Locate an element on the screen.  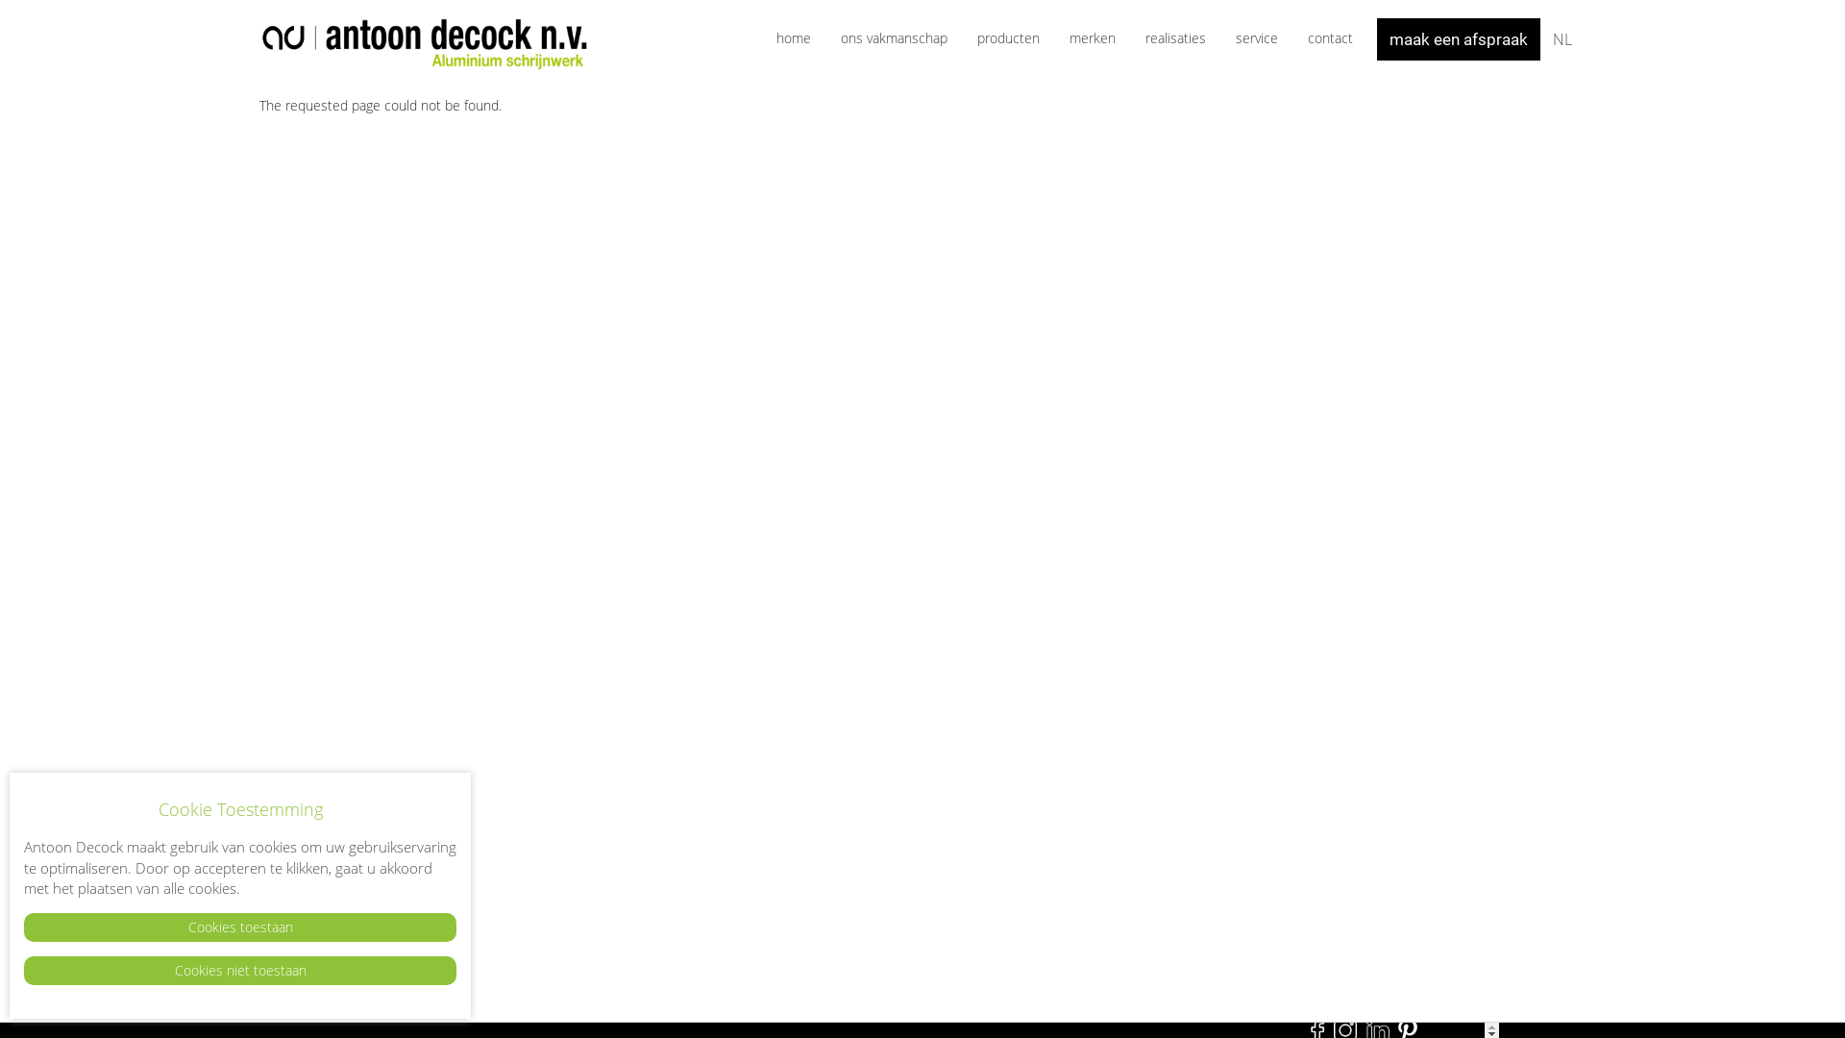
Cookies toestaan is located at coordinates (240, 927).